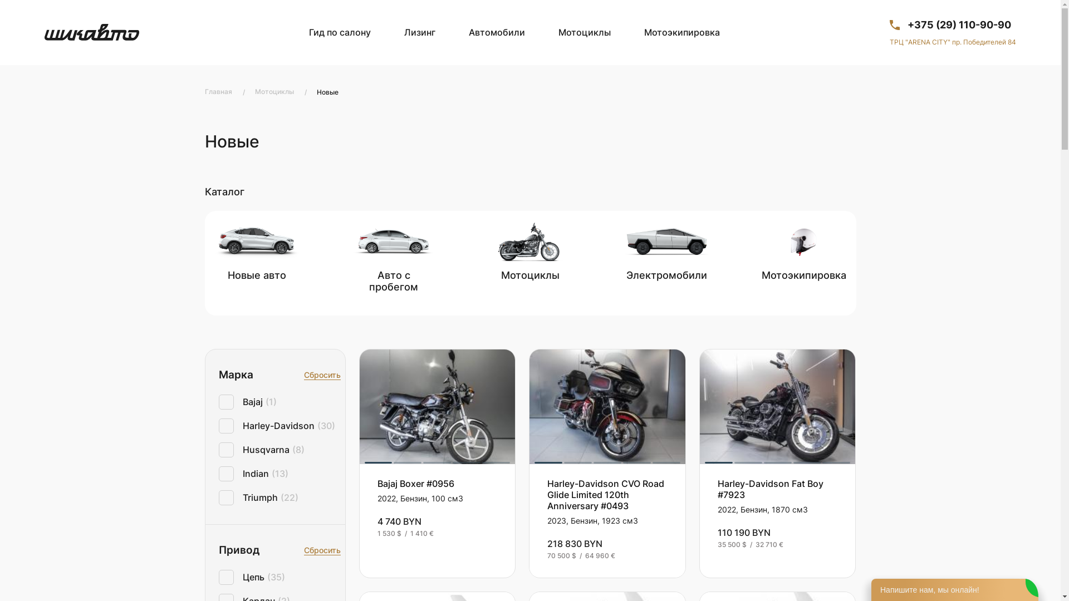 The image size is (1069, 601). What do you see at coordinates (771, 489) in the screenshot?
I see `Harley-Davidson Fat Boy #7923` at bounding box center [771, 489].